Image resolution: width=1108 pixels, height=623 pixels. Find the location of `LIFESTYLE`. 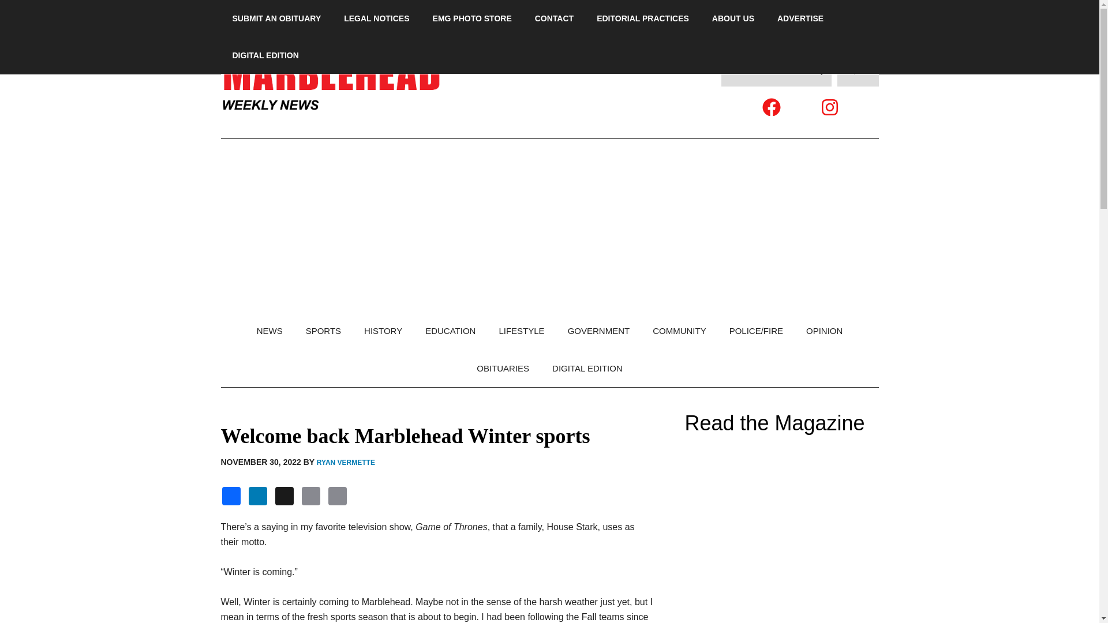

LIFESTYLE is located at coordinates (522, 331).